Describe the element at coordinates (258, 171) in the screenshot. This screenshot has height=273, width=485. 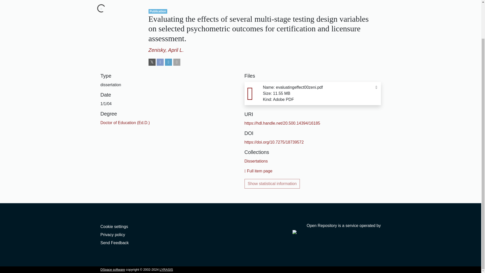
I see `Full item page` at that location.